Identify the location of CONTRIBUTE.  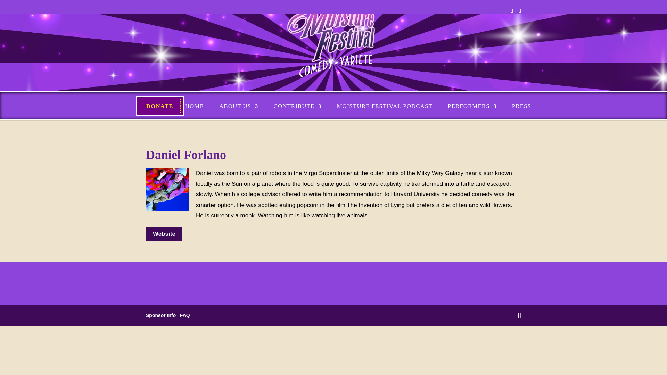
(297, 106).